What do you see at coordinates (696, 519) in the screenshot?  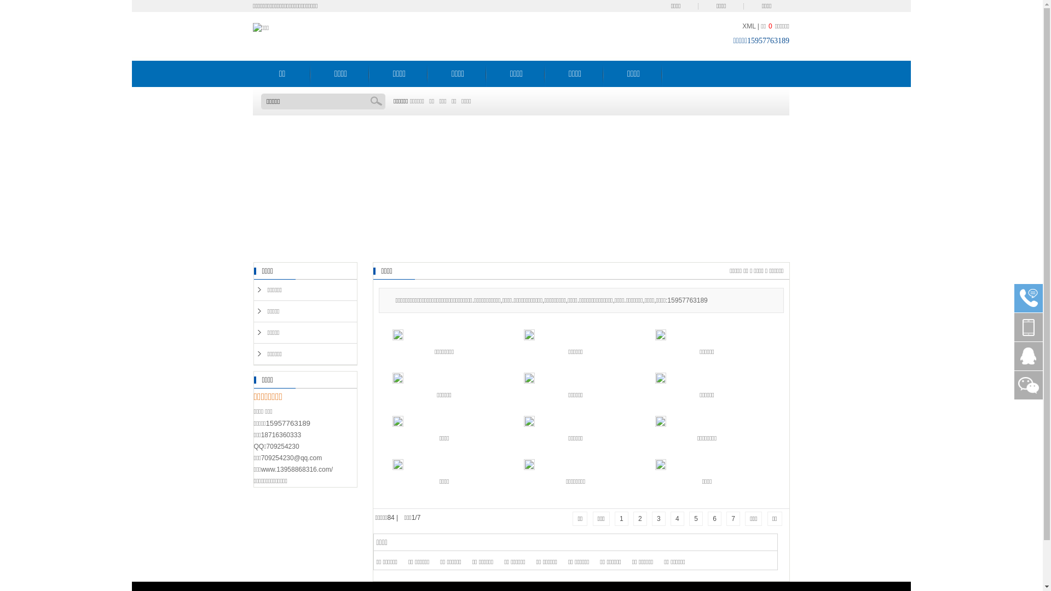 I see `5` at bounding box center [696, 519].